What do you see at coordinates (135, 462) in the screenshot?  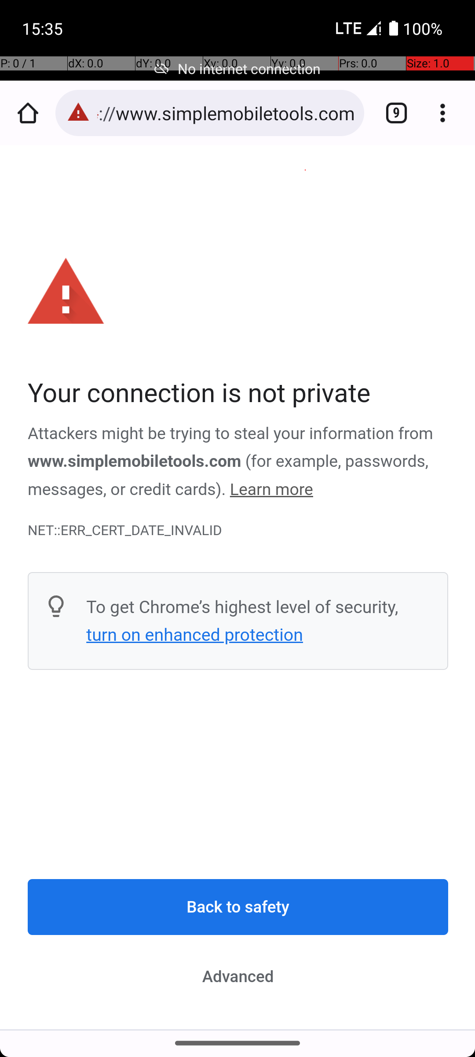 I see `www.simplemobiletools.com` at bounding box center [135, 462].